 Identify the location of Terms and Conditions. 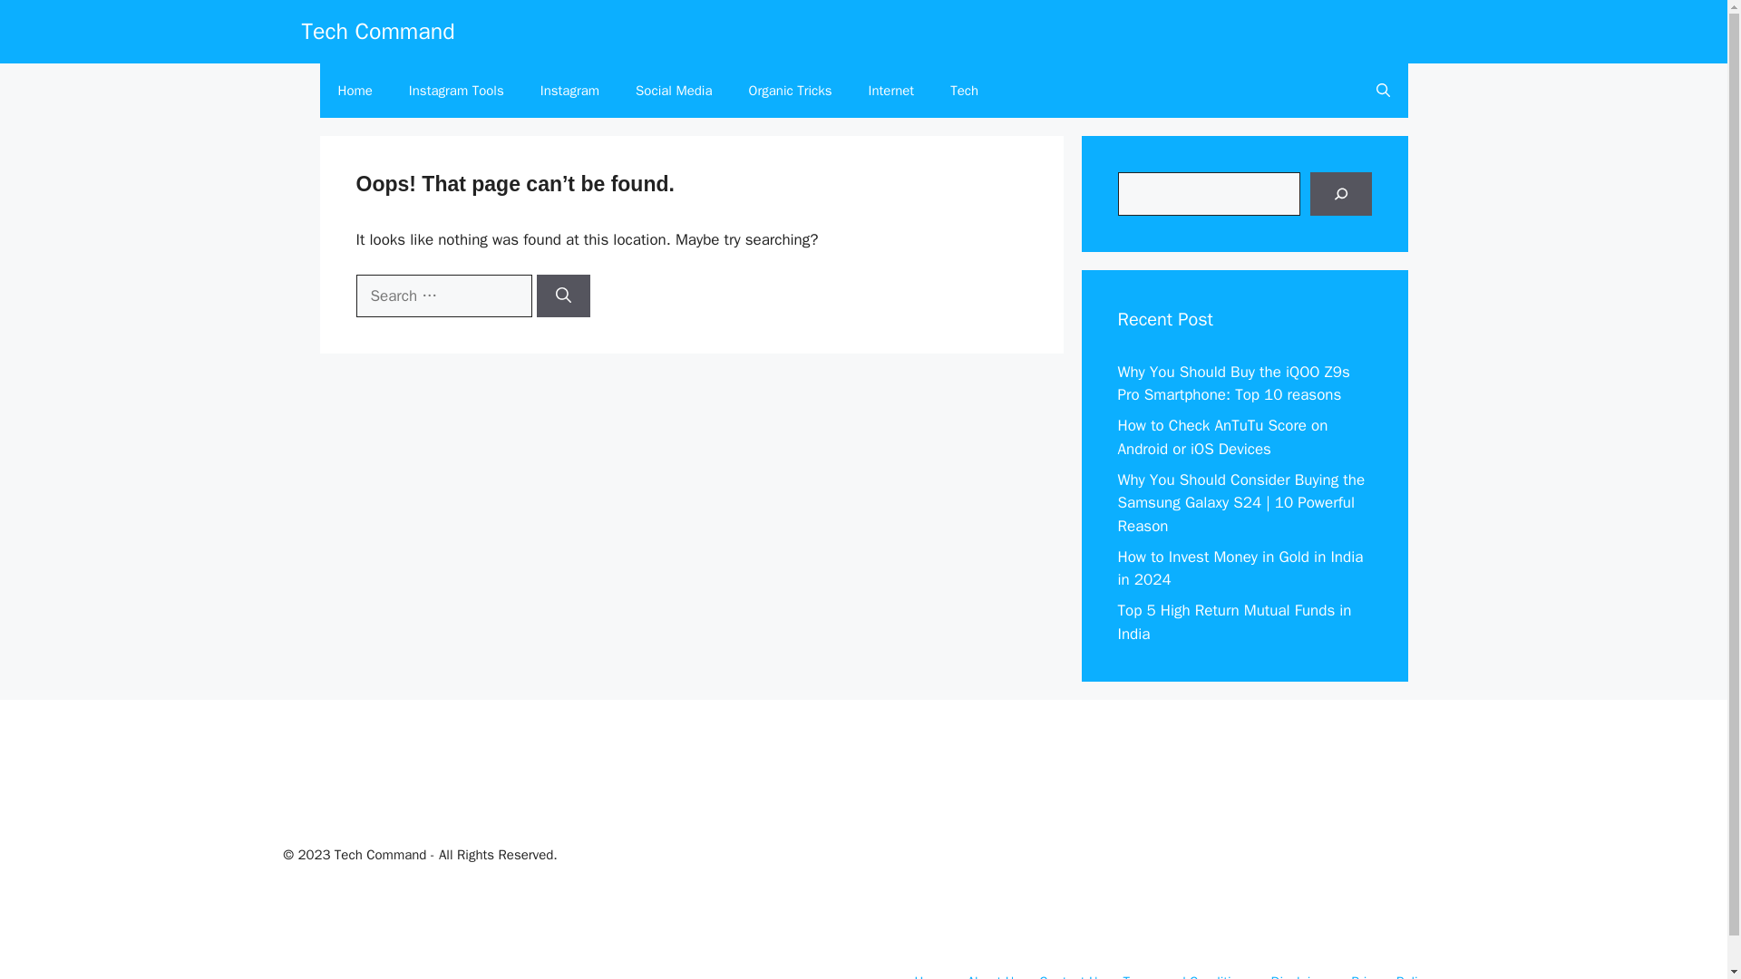
(1187, 975).